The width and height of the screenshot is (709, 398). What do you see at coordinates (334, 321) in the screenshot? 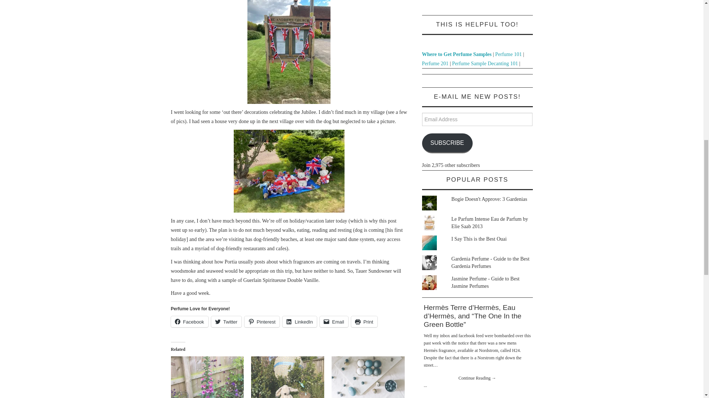
I see `Click to email a link to a friend` at bounding box center [334, 321].